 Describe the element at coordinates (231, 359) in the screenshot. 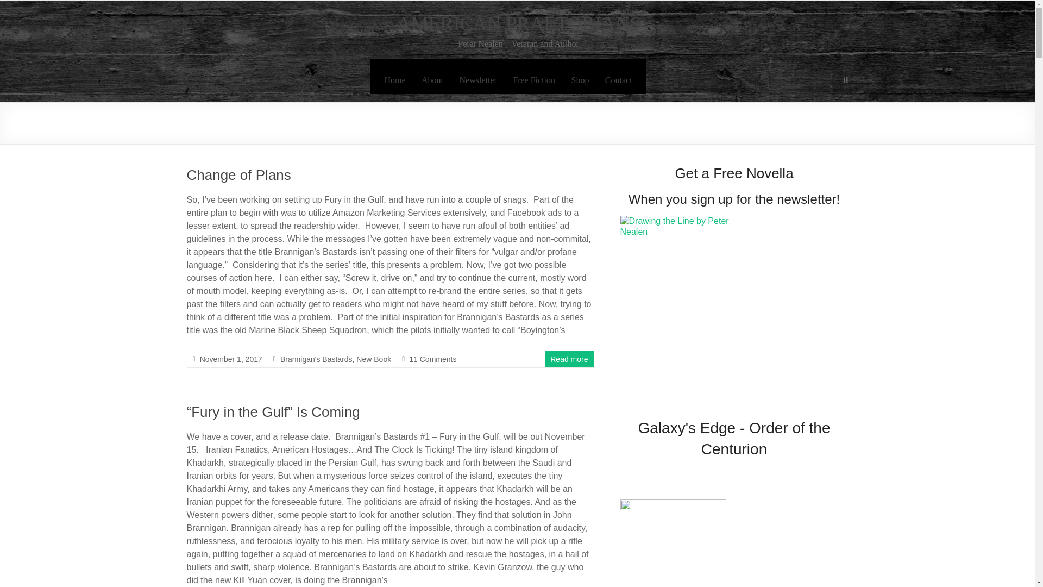

I see `November 1, 2017` at that location.